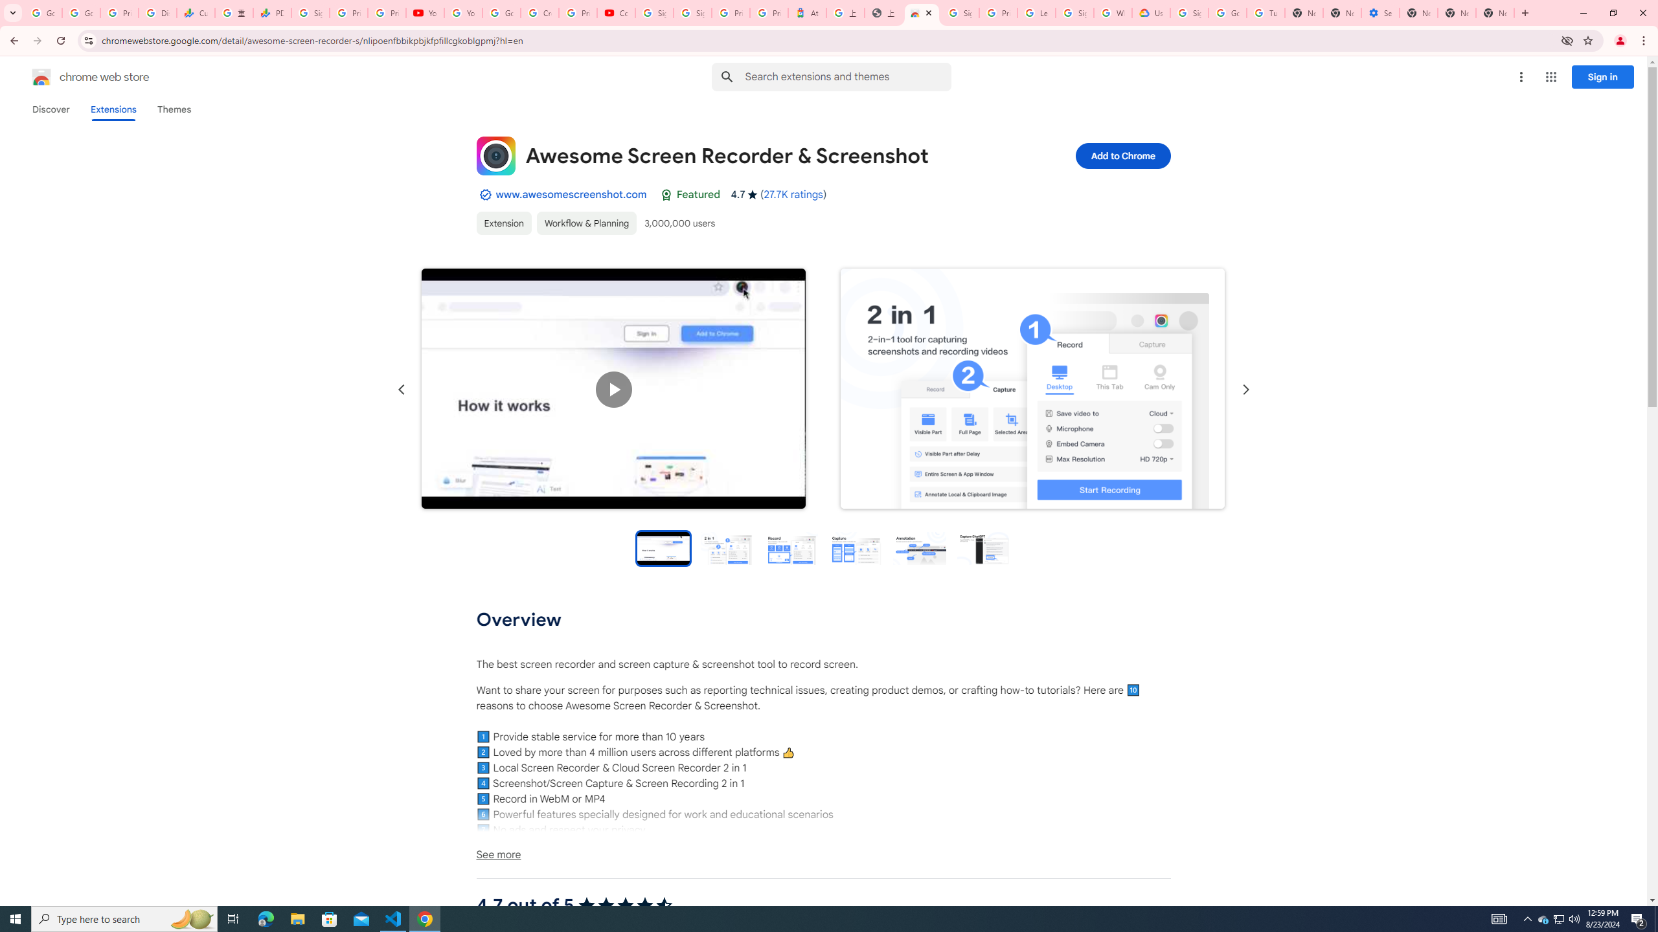 Image resolution: width=1658 pixels, height=932 pixels. Describe the element at coordinates (807, 13) in the screenshot. I see `Atour Hotel - Google hotels` at that location.